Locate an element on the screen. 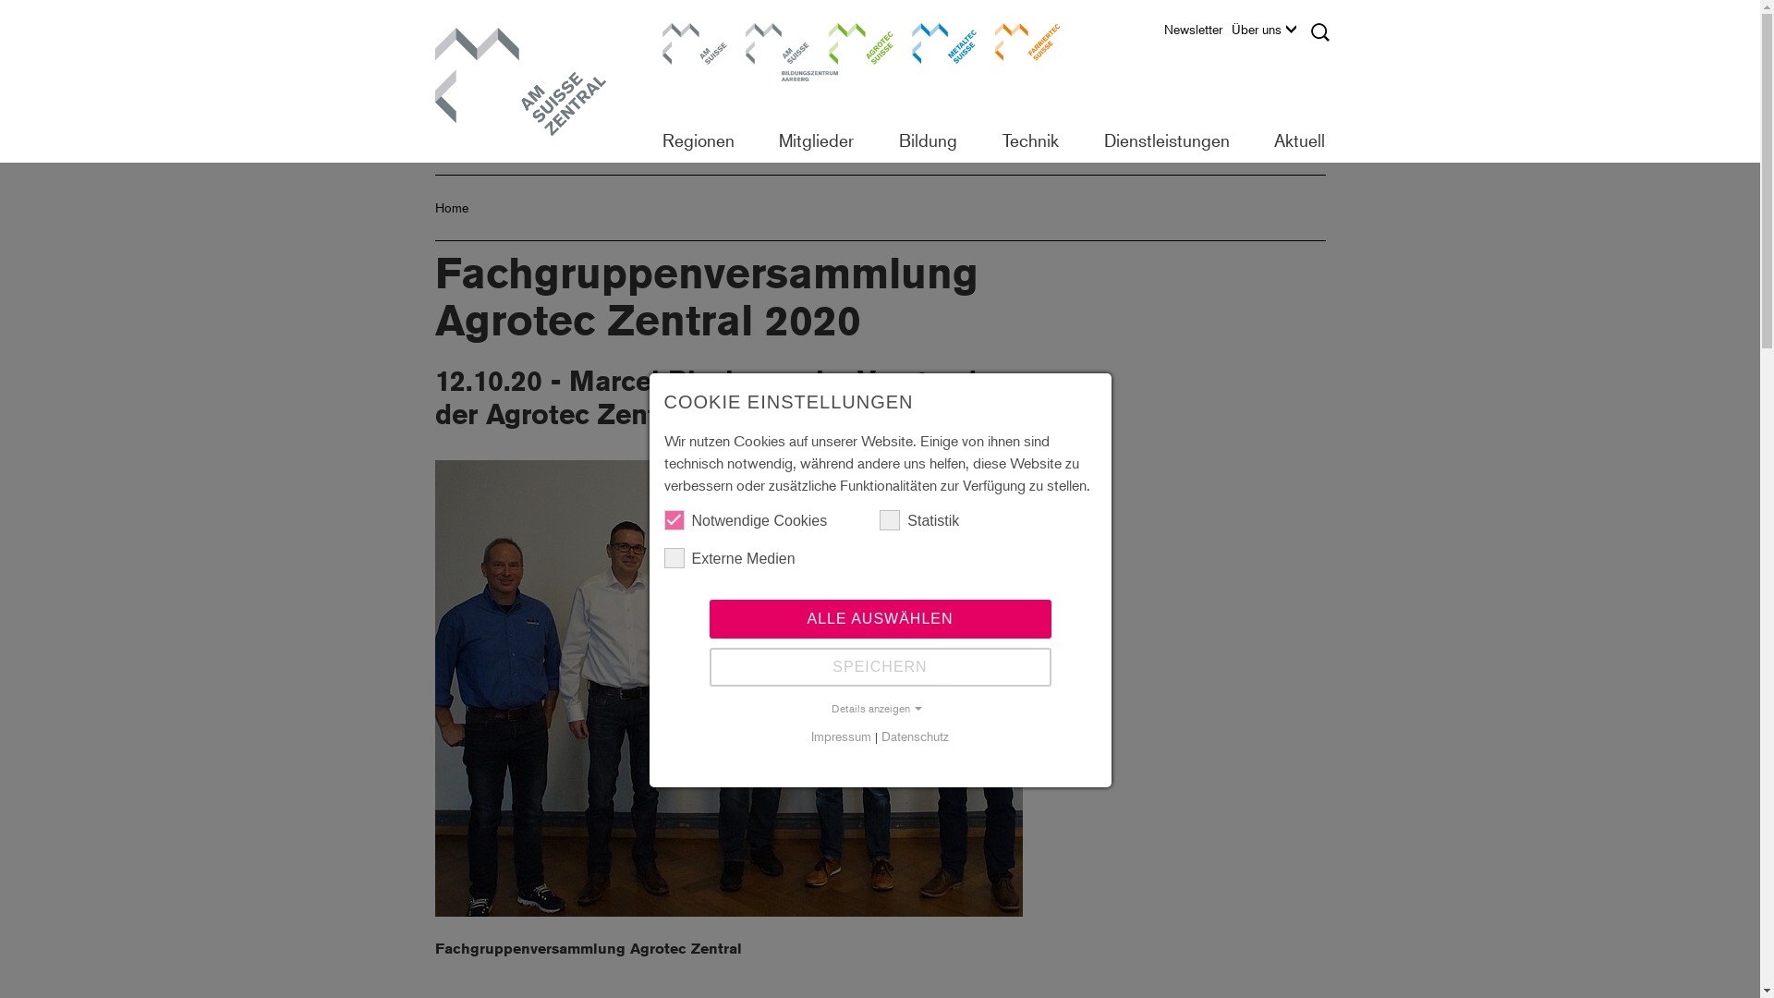 The image size is (1774, 998). Metaltec Suisse is located at coordinates (943, 55).